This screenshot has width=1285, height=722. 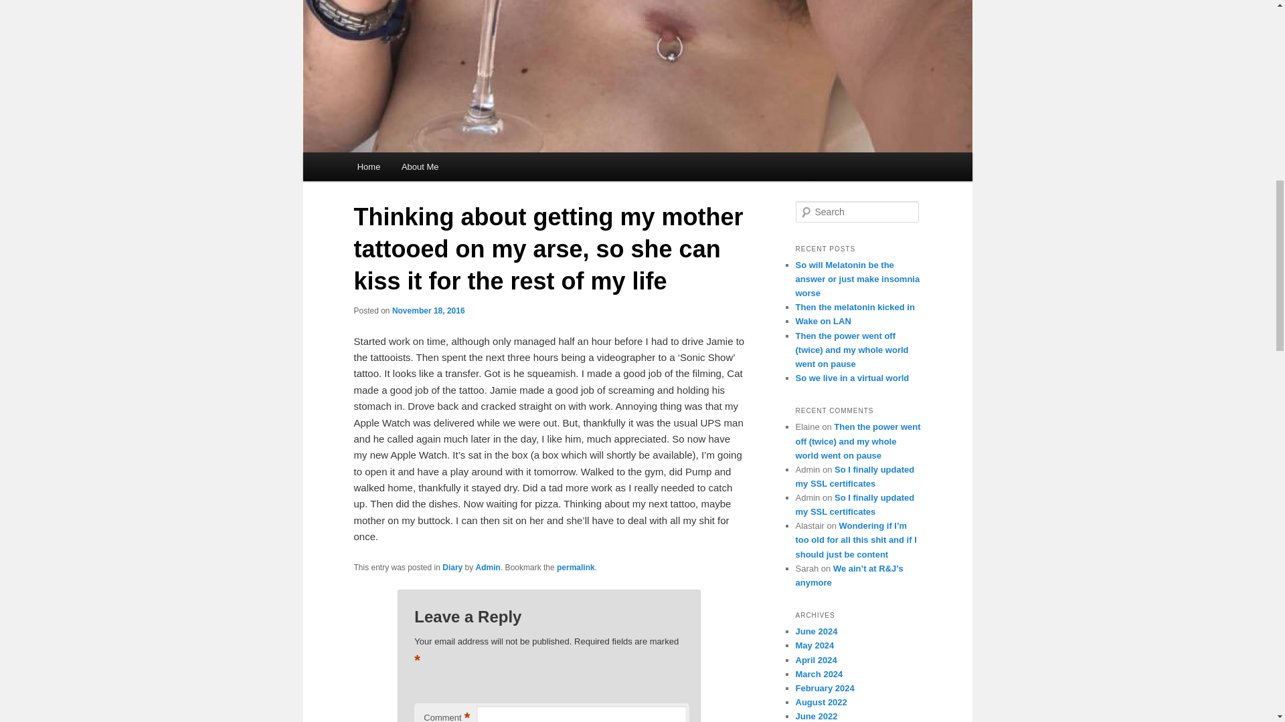 What do you see at coordinates (368, 166) in the screenshot?
I see `Home` at bounding box center [368, 166].